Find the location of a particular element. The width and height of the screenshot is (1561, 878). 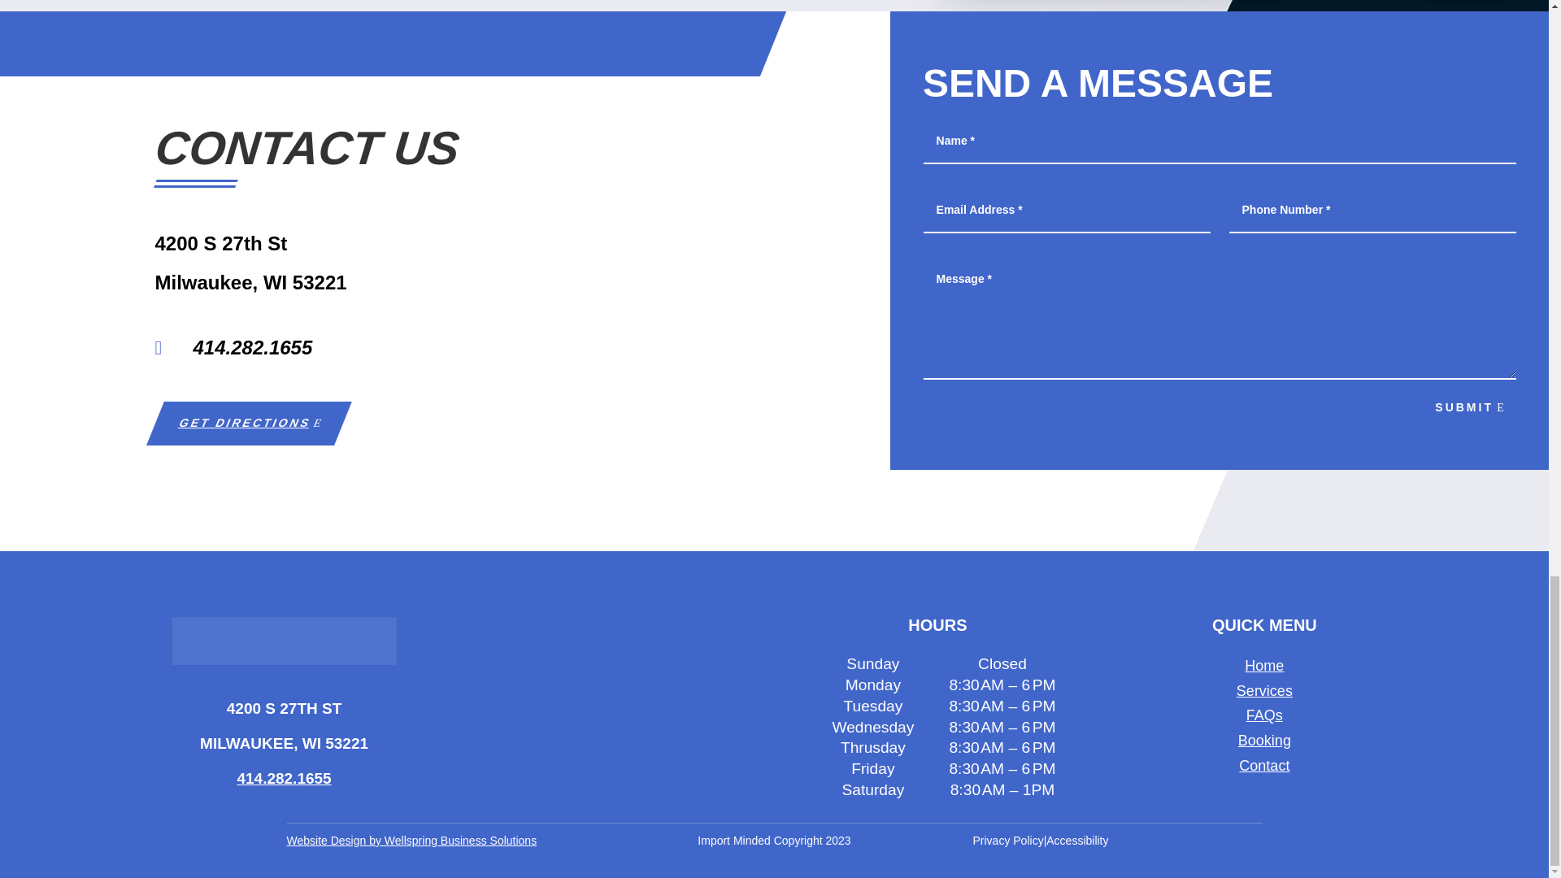

Only numbers allowed. is located at coordinates (1372, 211).